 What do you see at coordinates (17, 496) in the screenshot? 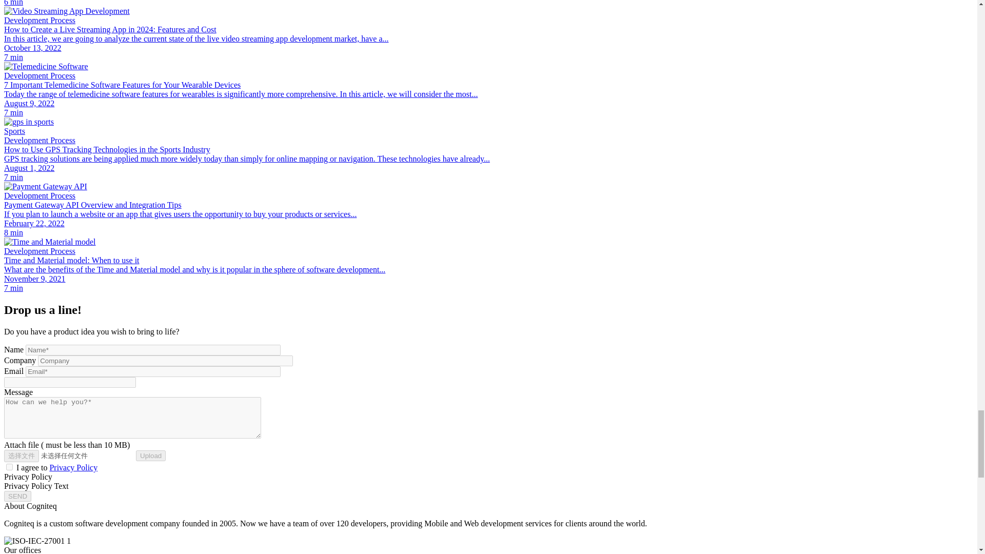
I see `SEND` at bounding box center [17, 496].